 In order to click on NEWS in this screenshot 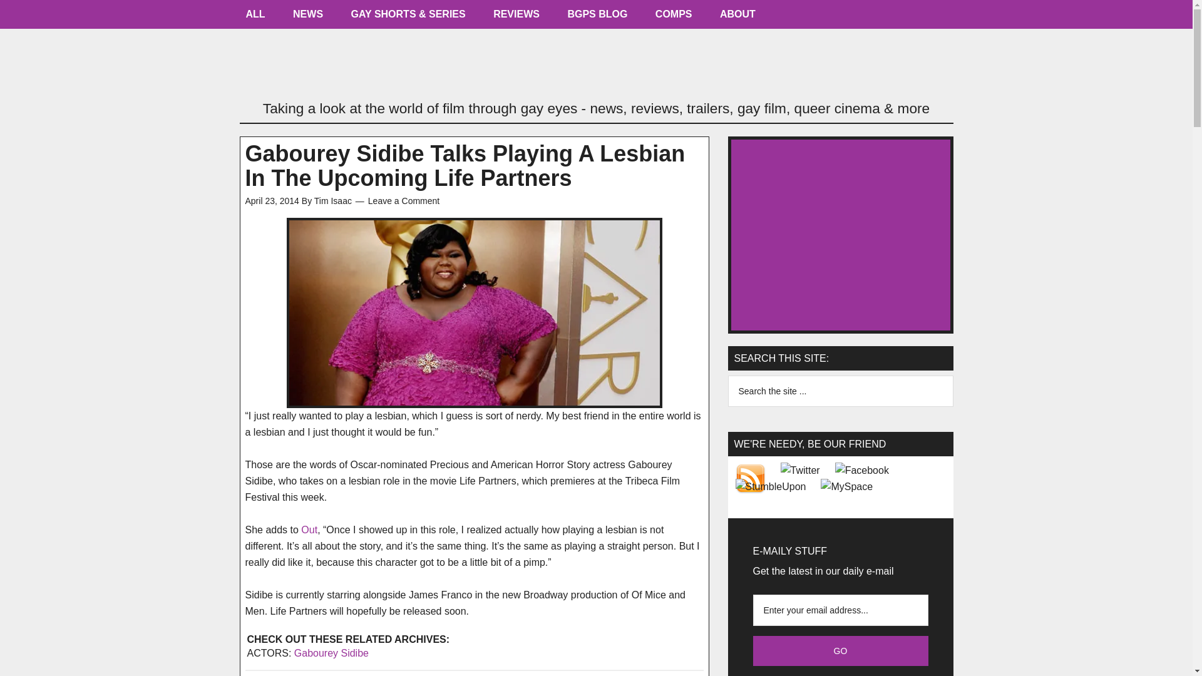, I will do `click(307, 18)`.